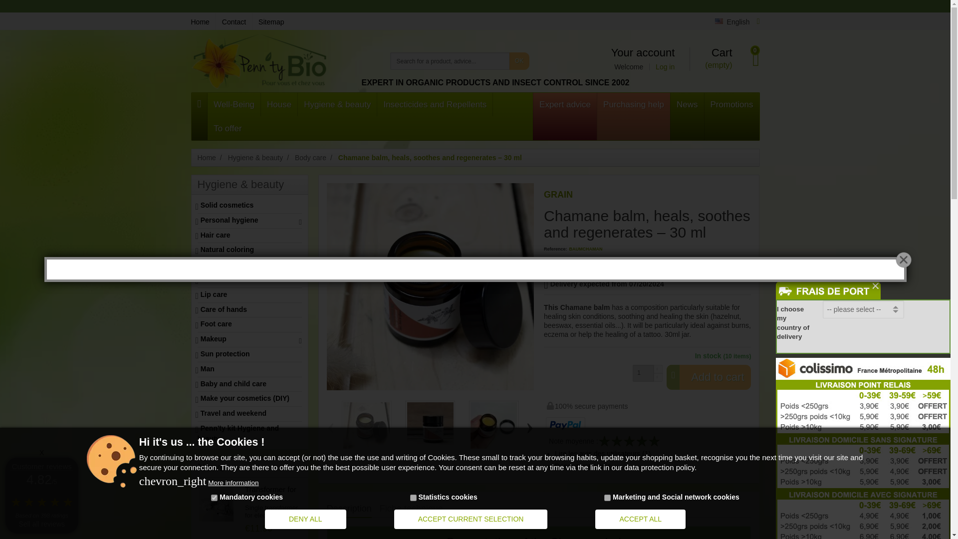 The height and width of the screenshot is (539, 958). Describe the element at coordinates (518, 61) in the screenshot. I see `OK` at that location.